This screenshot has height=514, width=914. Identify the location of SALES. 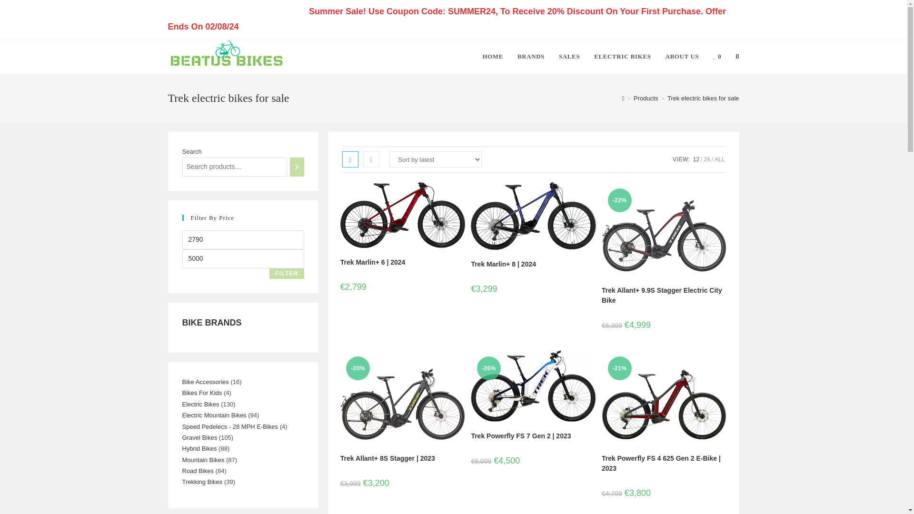
(569, 56).